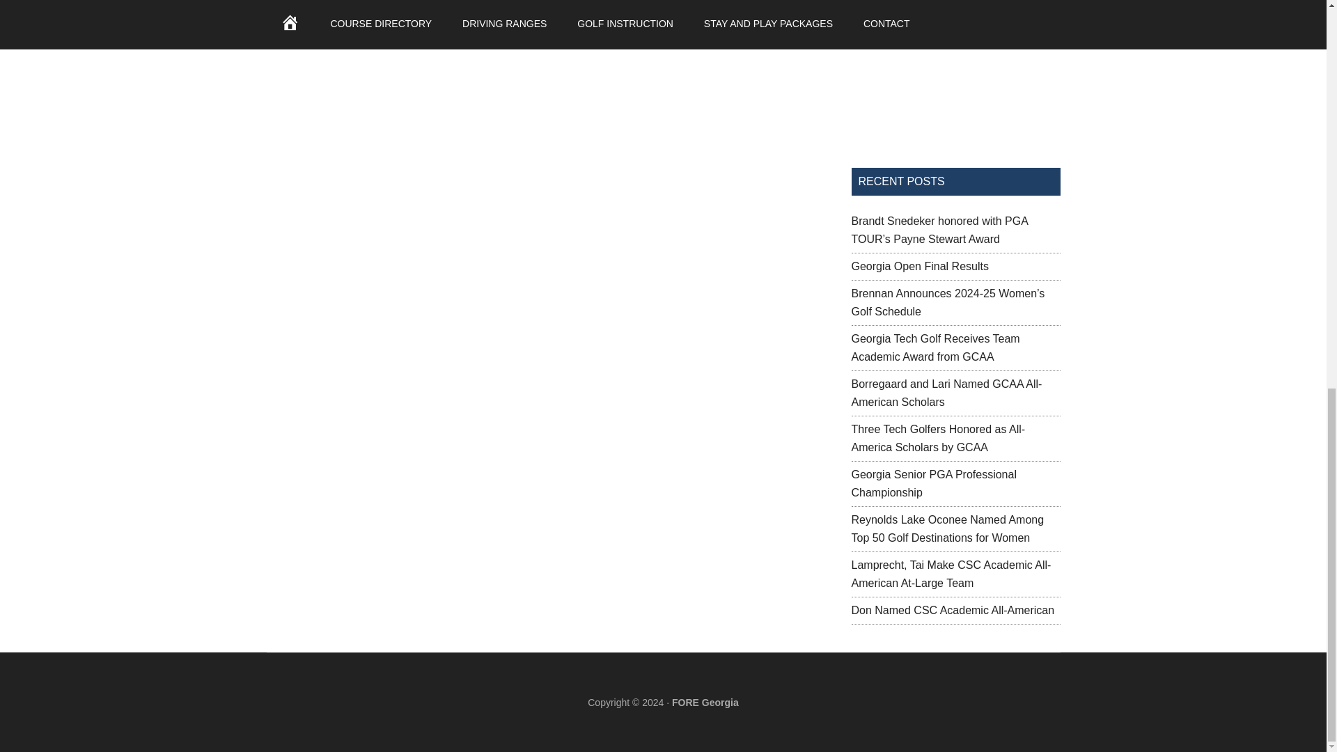 The height and width of the screenshot is (752, 1337). Describe the element at coordinates (933, 483) in the screenshot. I see `Georgia Senior PGA Professional Championship` at that location.